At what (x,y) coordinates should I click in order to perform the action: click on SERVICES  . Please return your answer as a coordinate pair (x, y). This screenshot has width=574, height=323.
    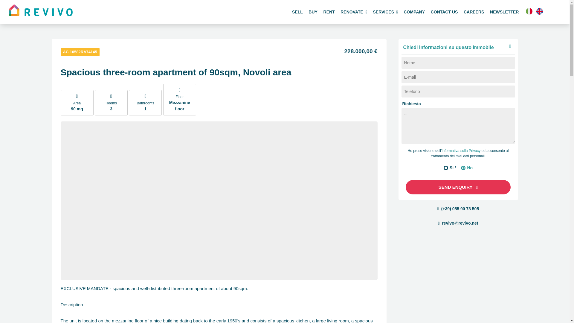
    Looking at the image, I should click on (385, 12).